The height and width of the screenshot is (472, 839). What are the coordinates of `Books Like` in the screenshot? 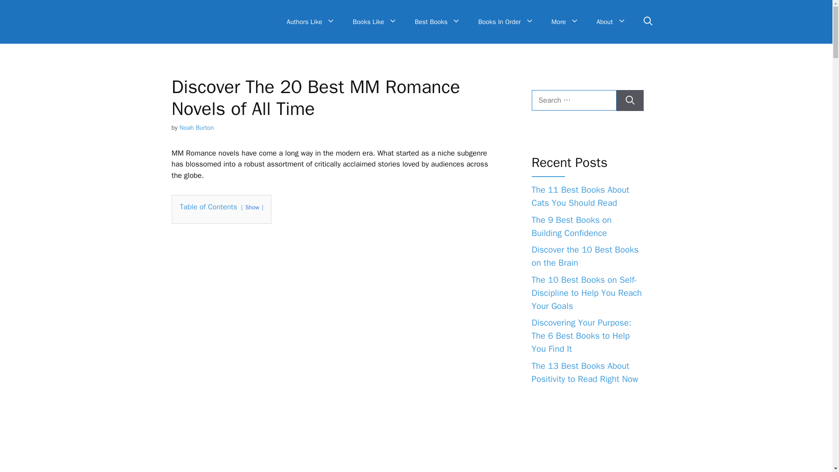 It's located at (375, 22).